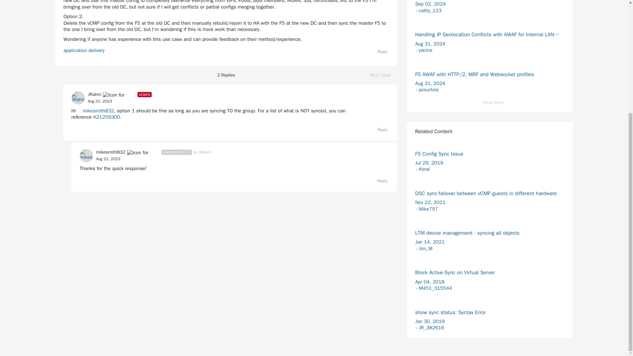 The image size is (633, 356). Describe the element at coordinates (379, 130) in the screenshot. I see `Reply` at that location.